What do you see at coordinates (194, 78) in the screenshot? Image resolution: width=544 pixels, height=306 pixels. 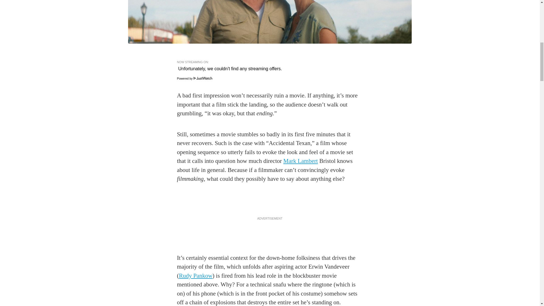 I see `Powered by JustWatch` at bounding box center [194, 78].